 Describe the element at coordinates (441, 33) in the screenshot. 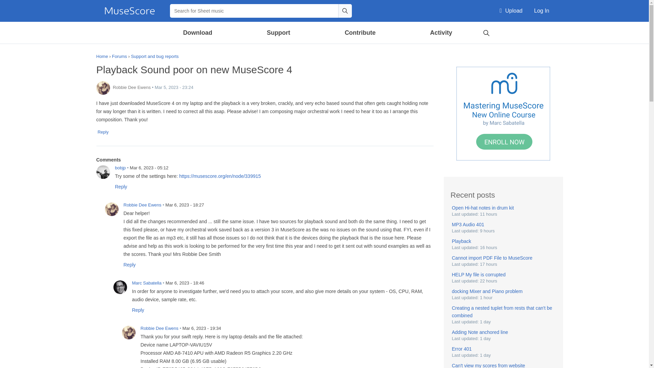

I see `Activity` at that location.